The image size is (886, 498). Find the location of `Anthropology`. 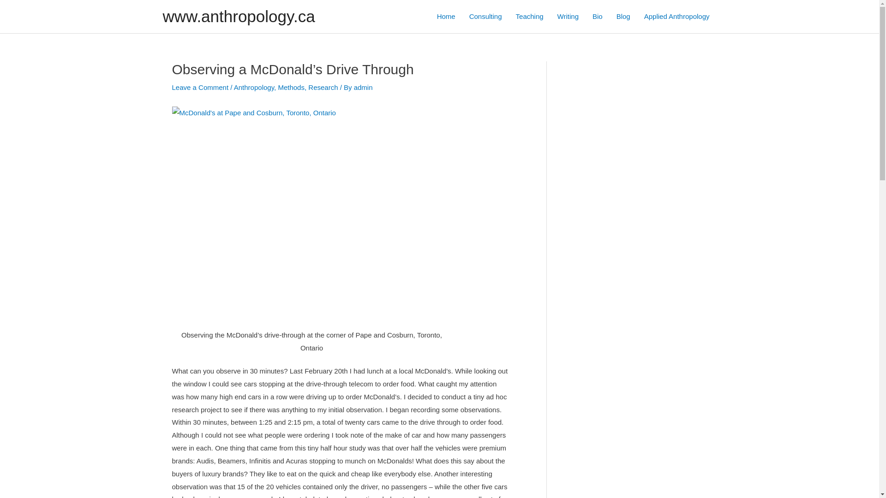

Anthropology is located at coordinates (254, 88).